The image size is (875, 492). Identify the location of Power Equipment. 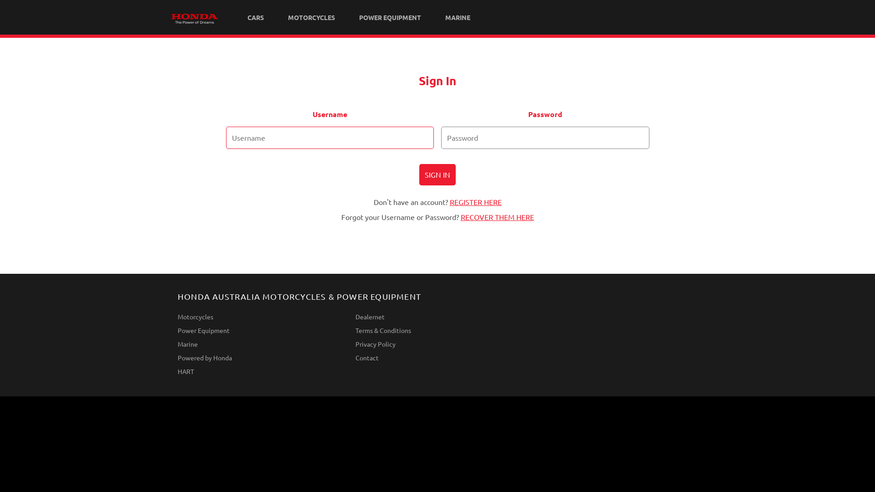
(260, 330).